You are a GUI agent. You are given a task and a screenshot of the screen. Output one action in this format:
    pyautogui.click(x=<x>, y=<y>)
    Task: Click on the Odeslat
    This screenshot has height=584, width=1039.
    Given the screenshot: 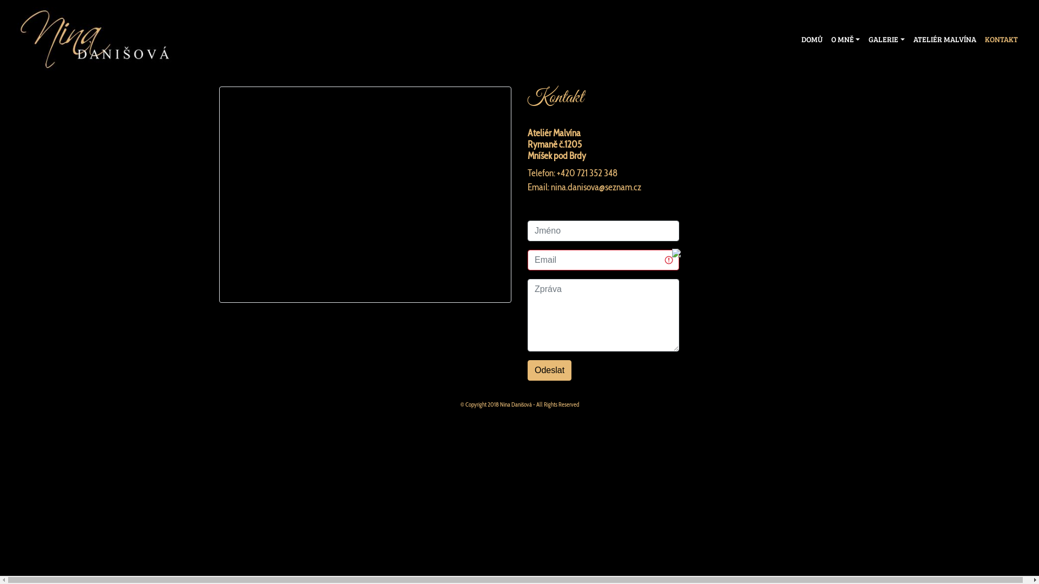 What is the action you would take?
    pyautogui.click(x=550, y=370)
    